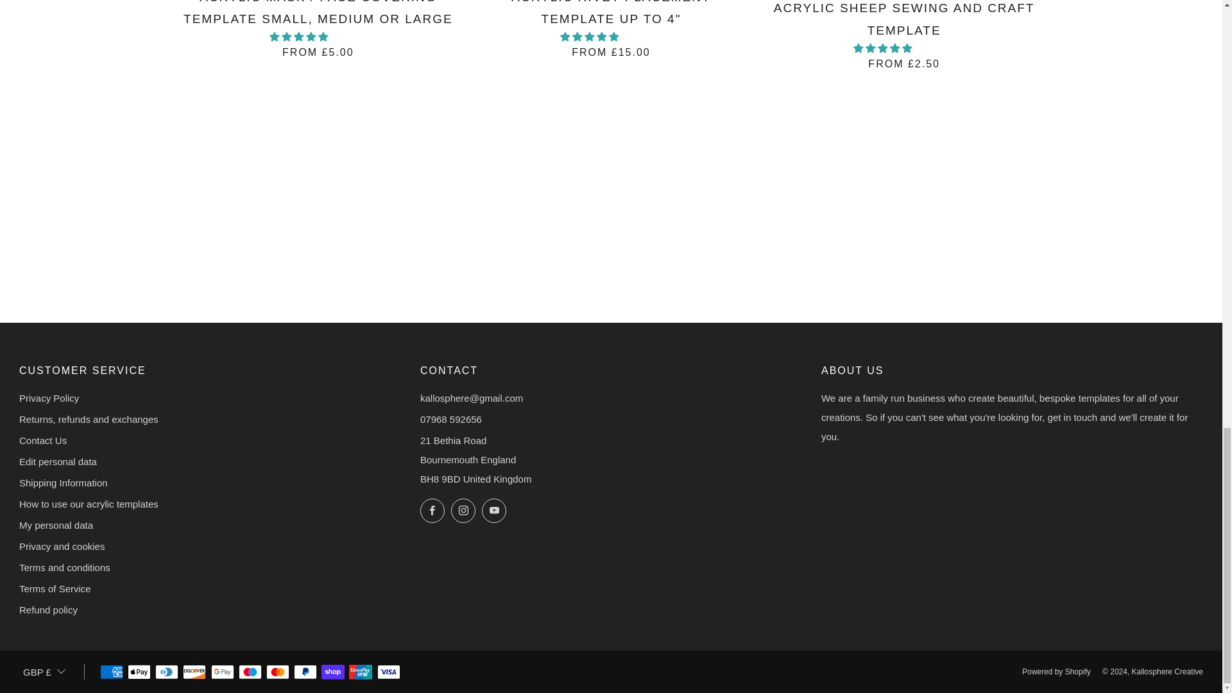  What do you see at coordinates (611, 28) in the screenshot?
I see `ACRYLIC RIVET PLACEMENT TEMPLATE UP TO 4` at bounding box center [611, 28].